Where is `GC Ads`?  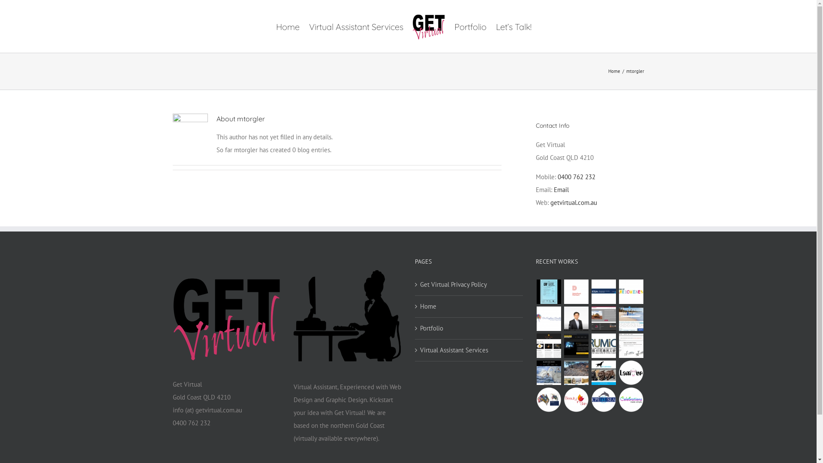
GC Ads is located at coordinates (631, 319).